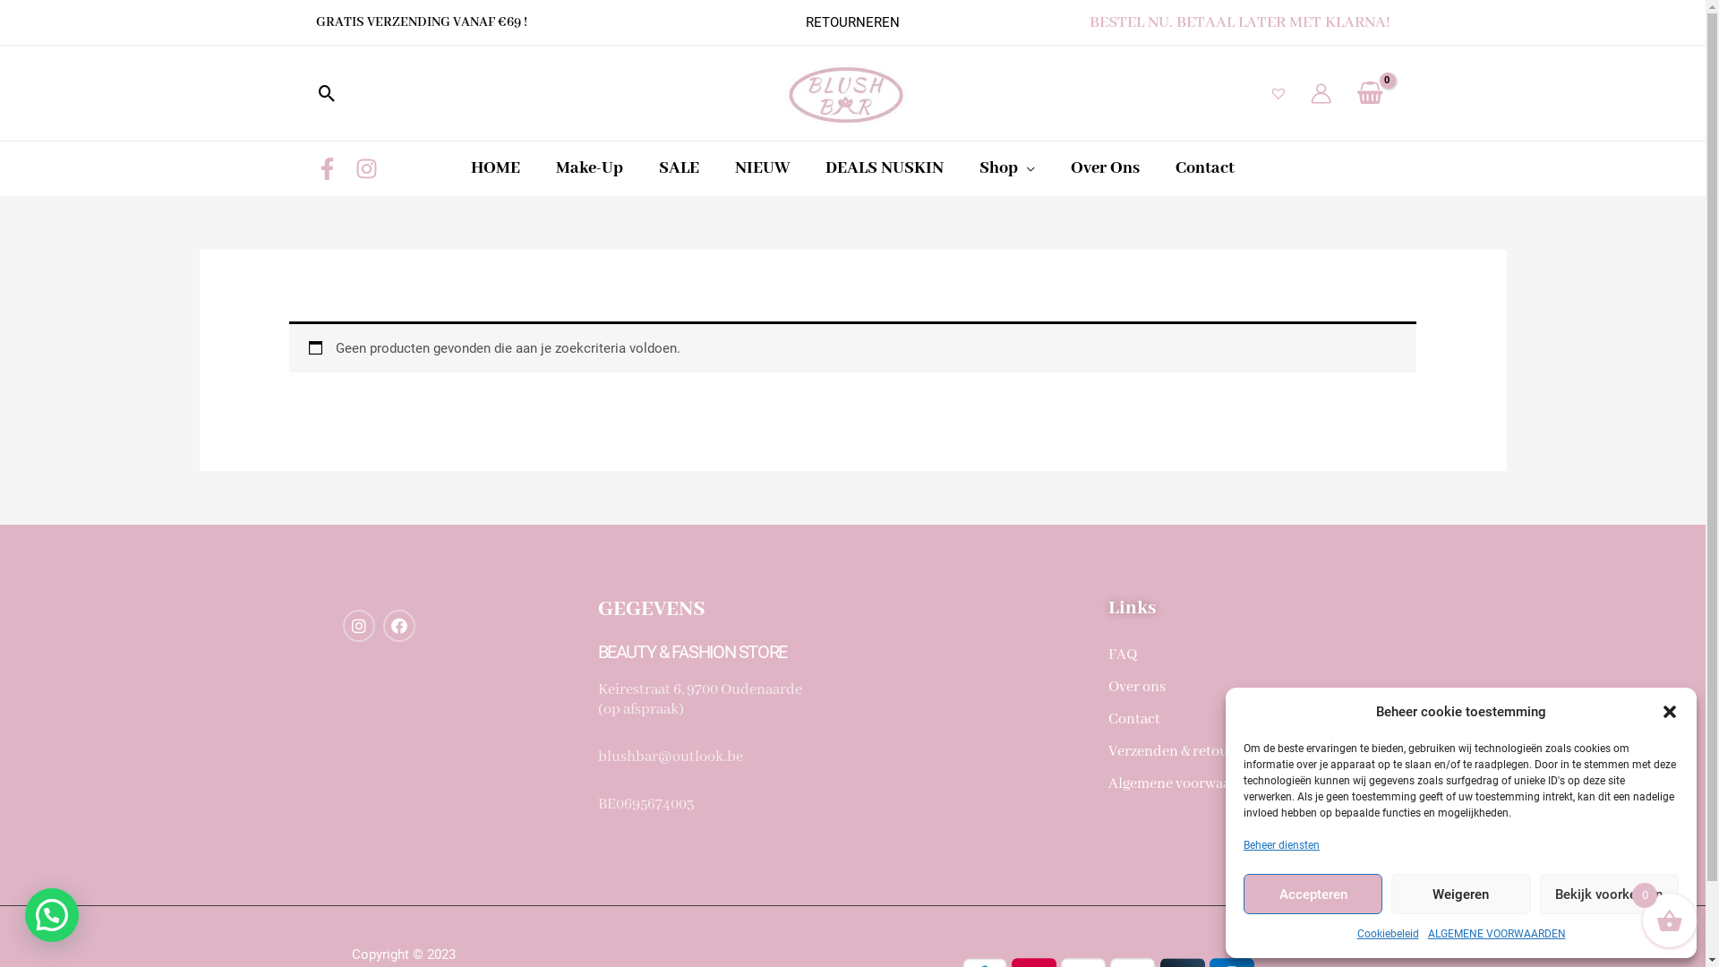  I want to click on Instagram, so click(358, 626).